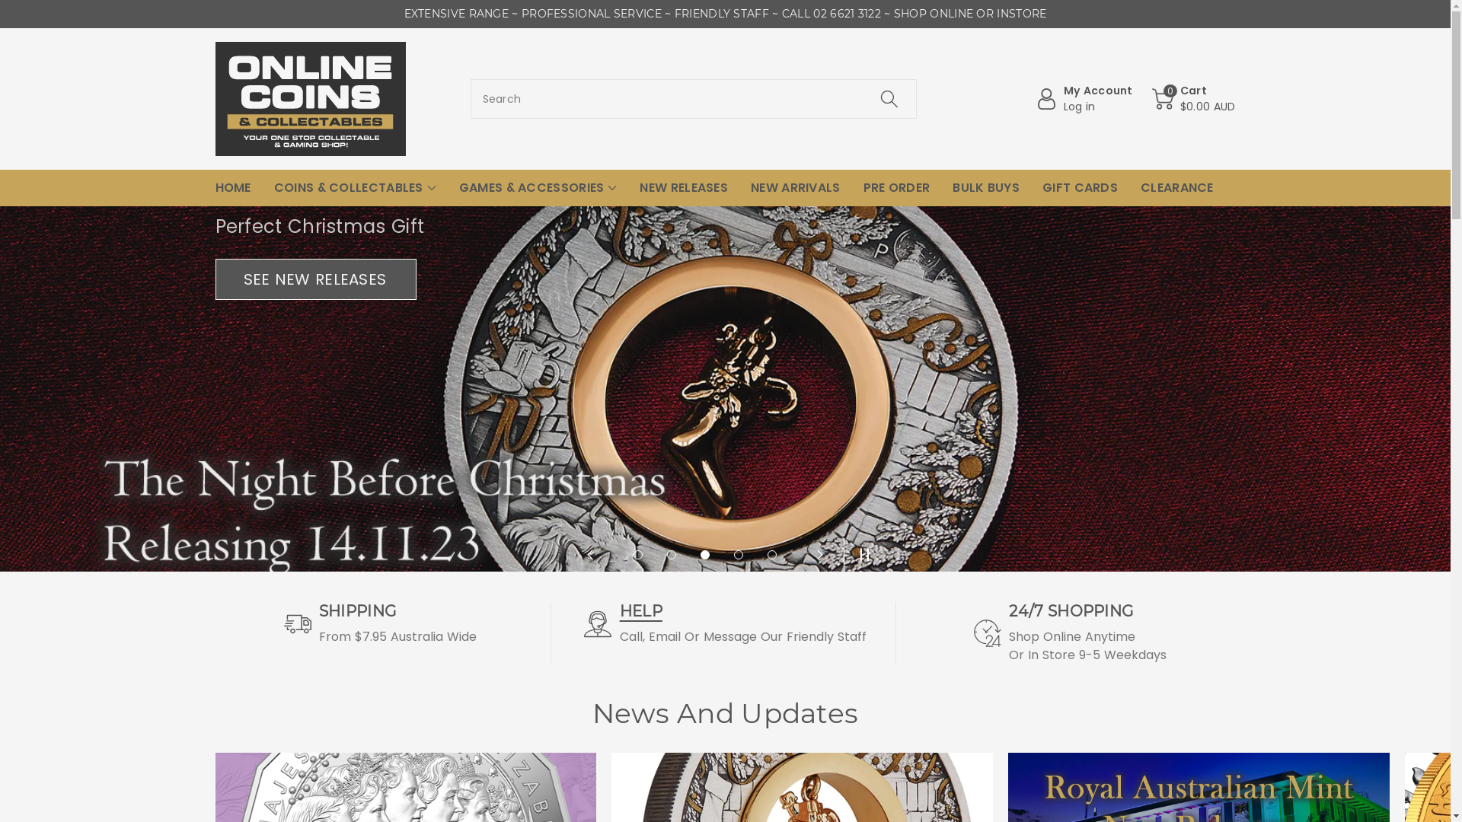  What do you see at coordinates (1084, 99) in the screenshot?
I see `My Account
Log in` at bounding box center [1084, 99].